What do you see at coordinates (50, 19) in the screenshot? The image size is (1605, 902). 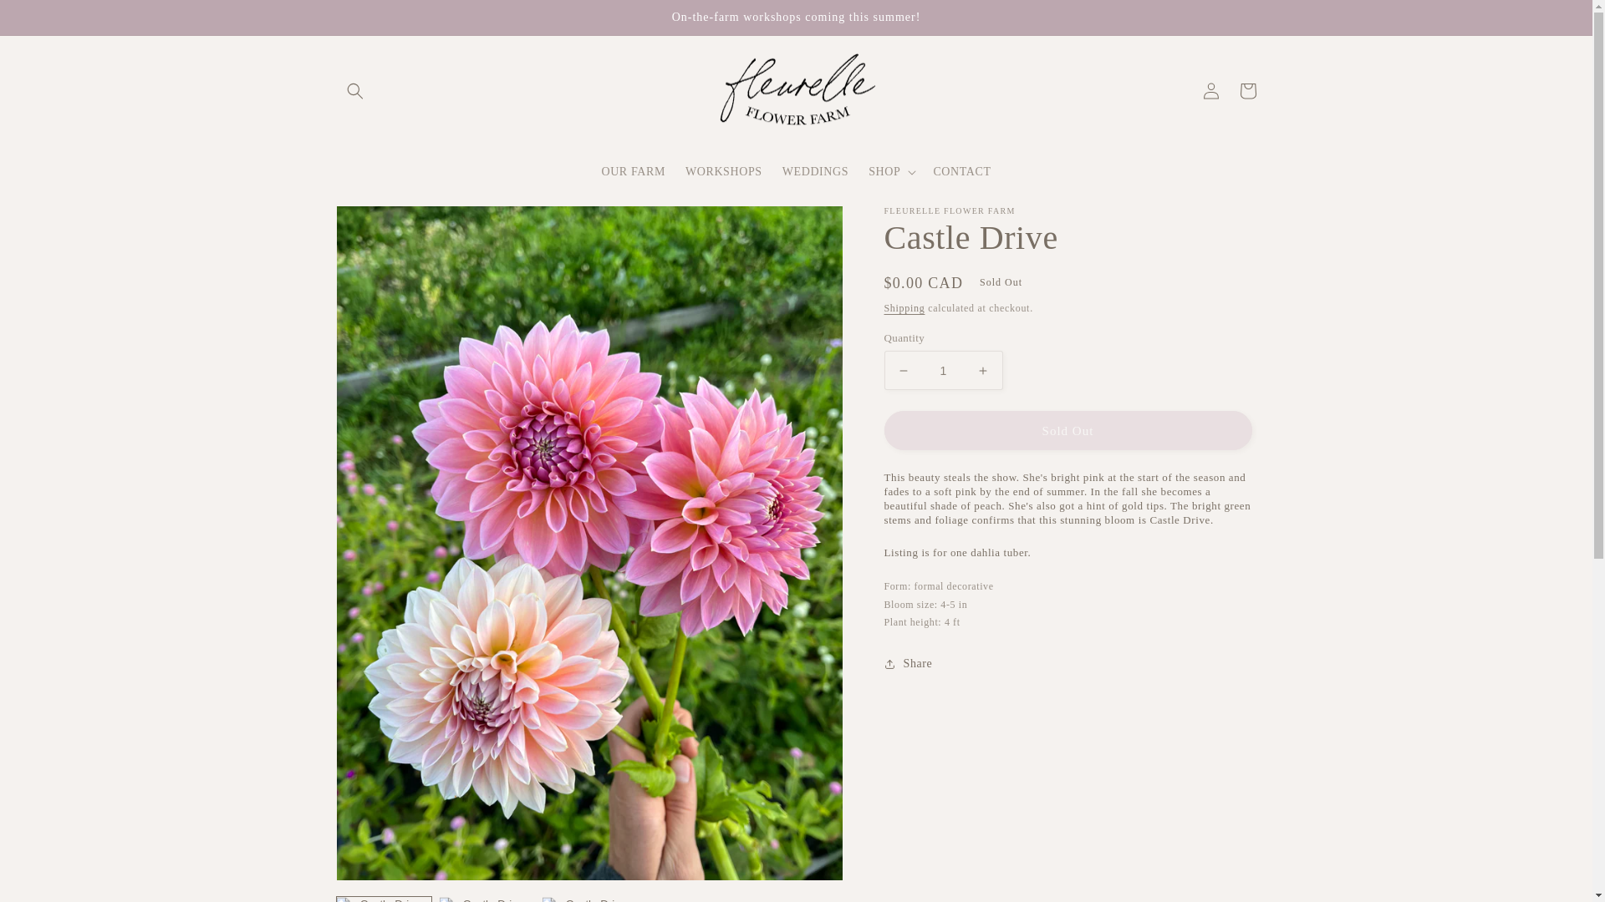 I see `Skip to content` at bounding box center [50, 19].